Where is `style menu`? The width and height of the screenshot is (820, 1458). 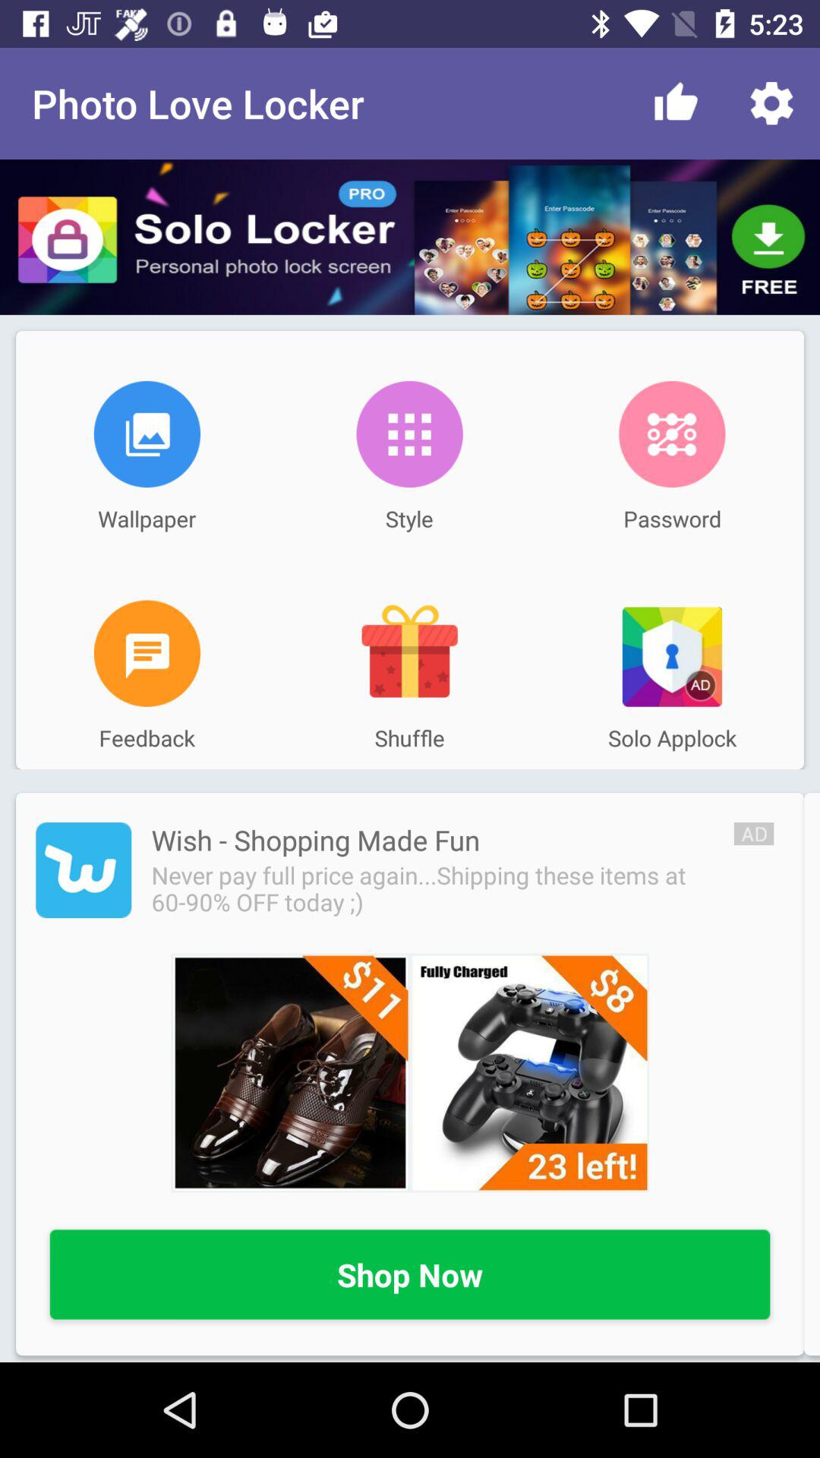
style menu is located at coordinates (409, 434).